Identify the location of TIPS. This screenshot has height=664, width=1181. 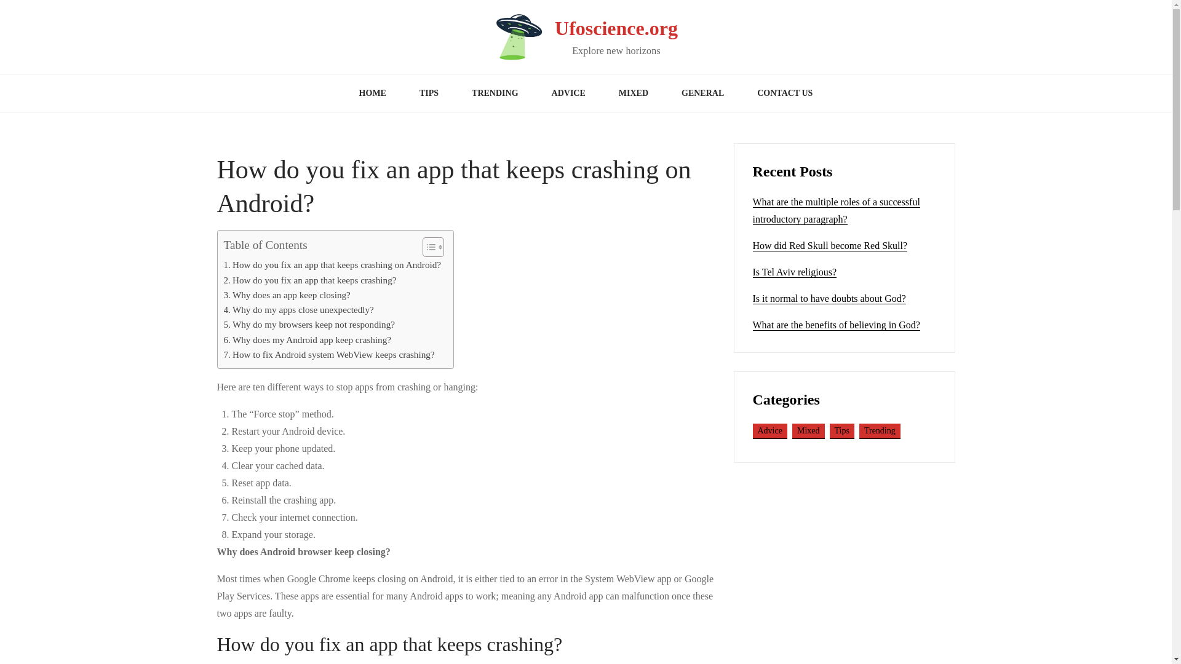
(428, 93).